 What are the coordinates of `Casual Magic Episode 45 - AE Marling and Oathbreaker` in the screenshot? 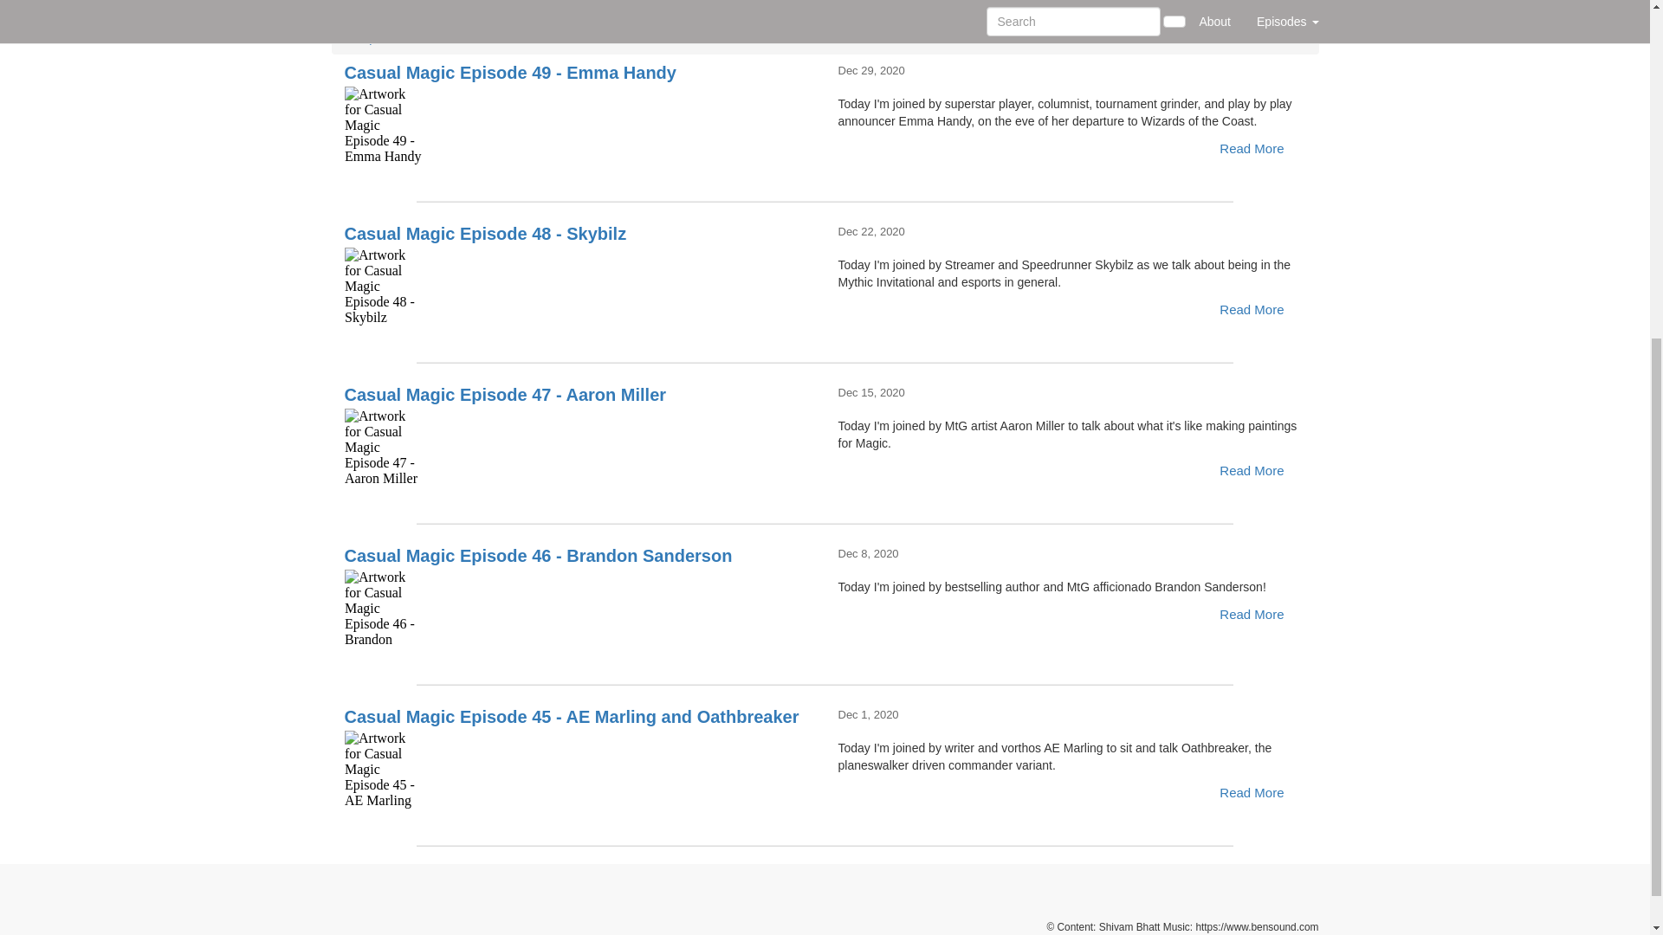 It's located at (579, 769).